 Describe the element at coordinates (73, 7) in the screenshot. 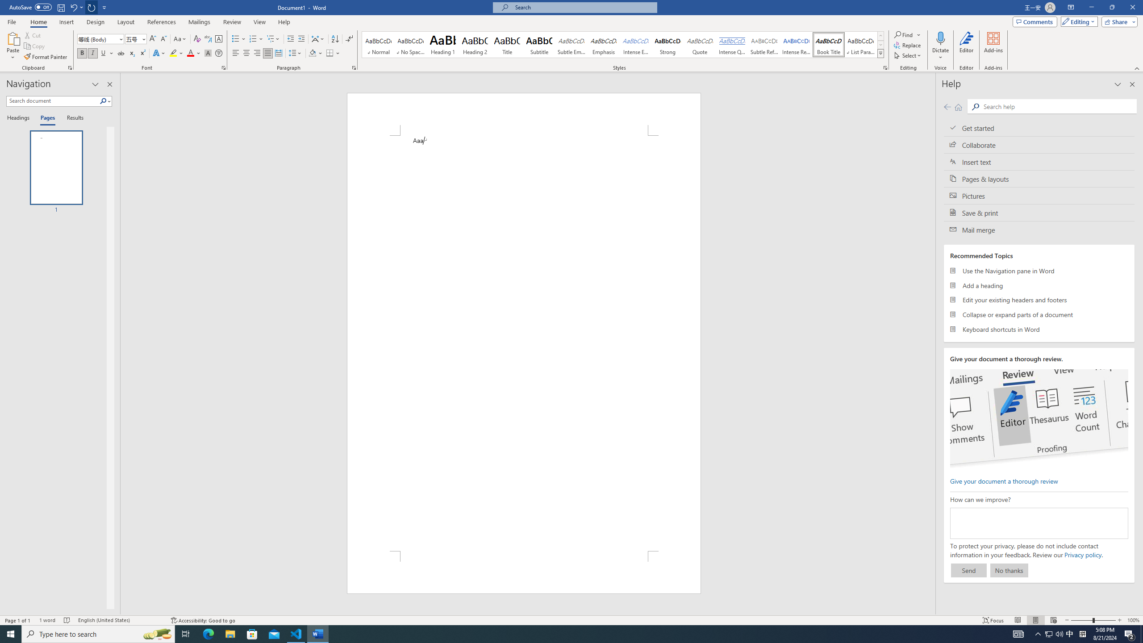

I see `Undo Style` at that location.